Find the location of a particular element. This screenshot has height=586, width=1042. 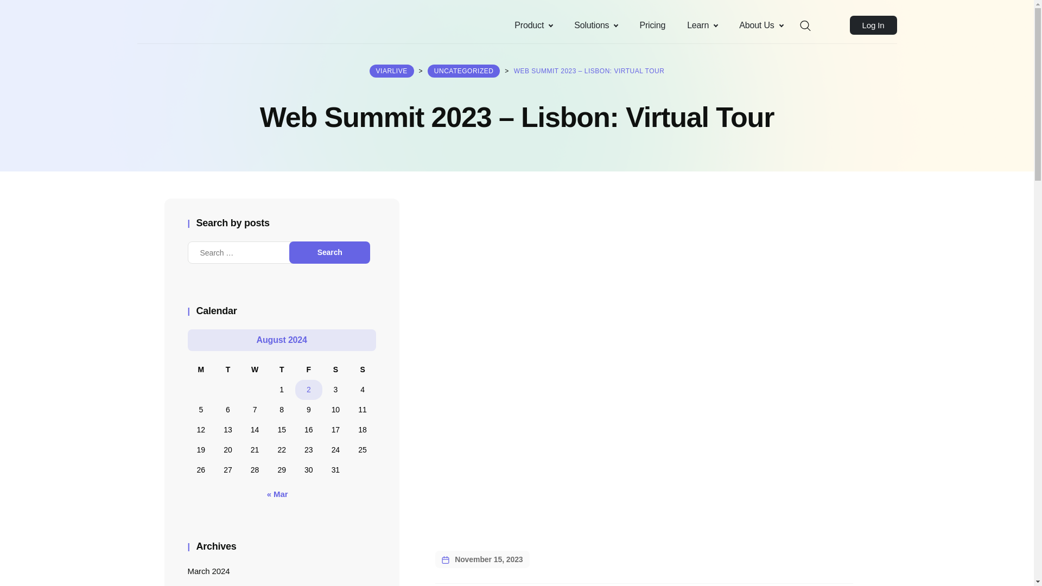

Learn is located at coordinates (702, 25).